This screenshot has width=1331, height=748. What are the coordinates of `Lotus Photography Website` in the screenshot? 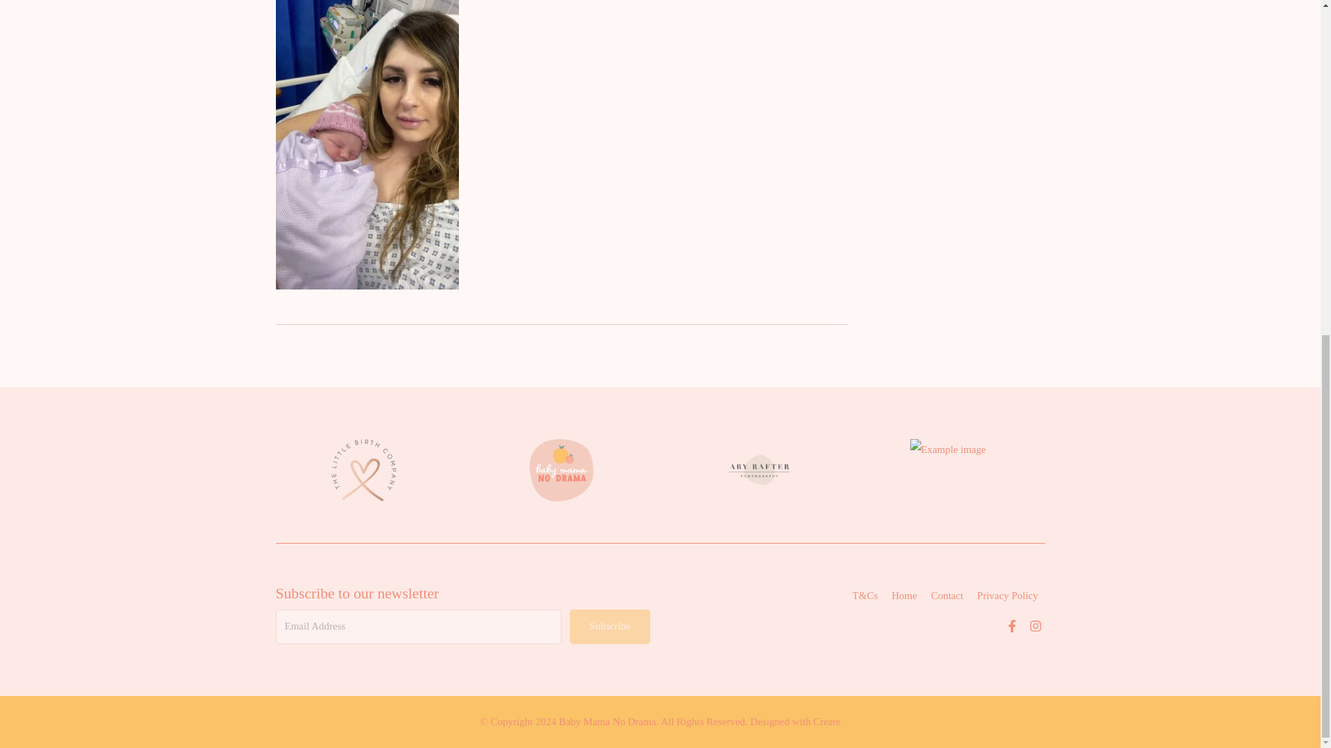 It's located at (956, 470).